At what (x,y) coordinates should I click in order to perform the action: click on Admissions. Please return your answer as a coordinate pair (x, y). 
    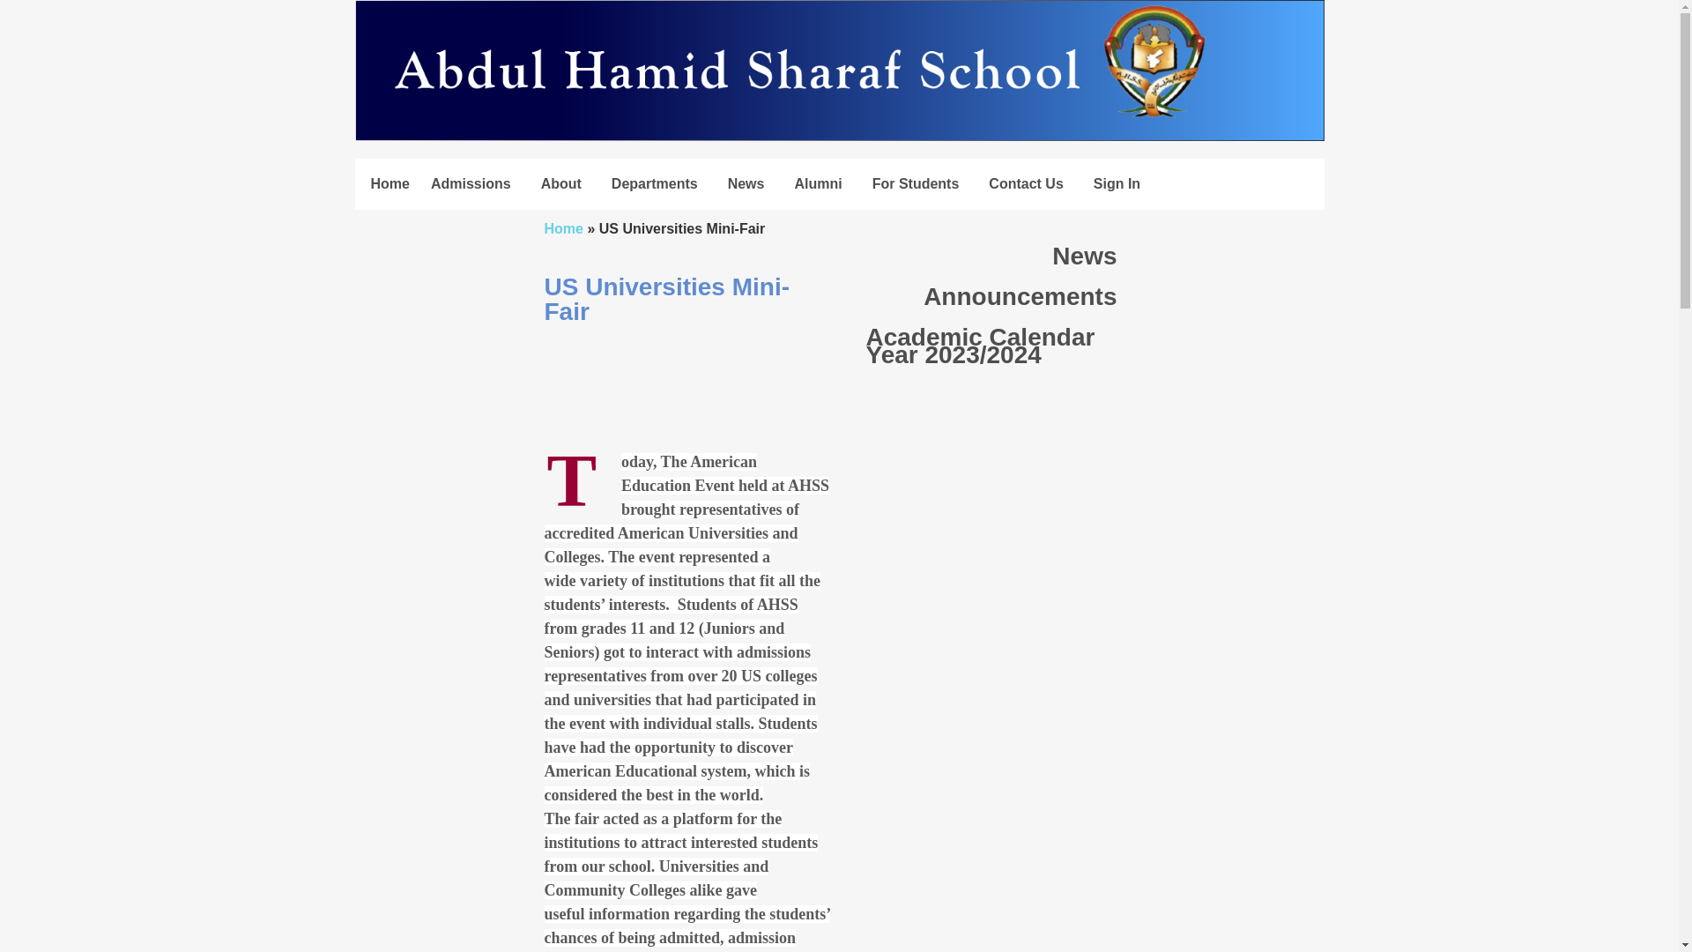
    Looking at the image, I should click on (475, 183).